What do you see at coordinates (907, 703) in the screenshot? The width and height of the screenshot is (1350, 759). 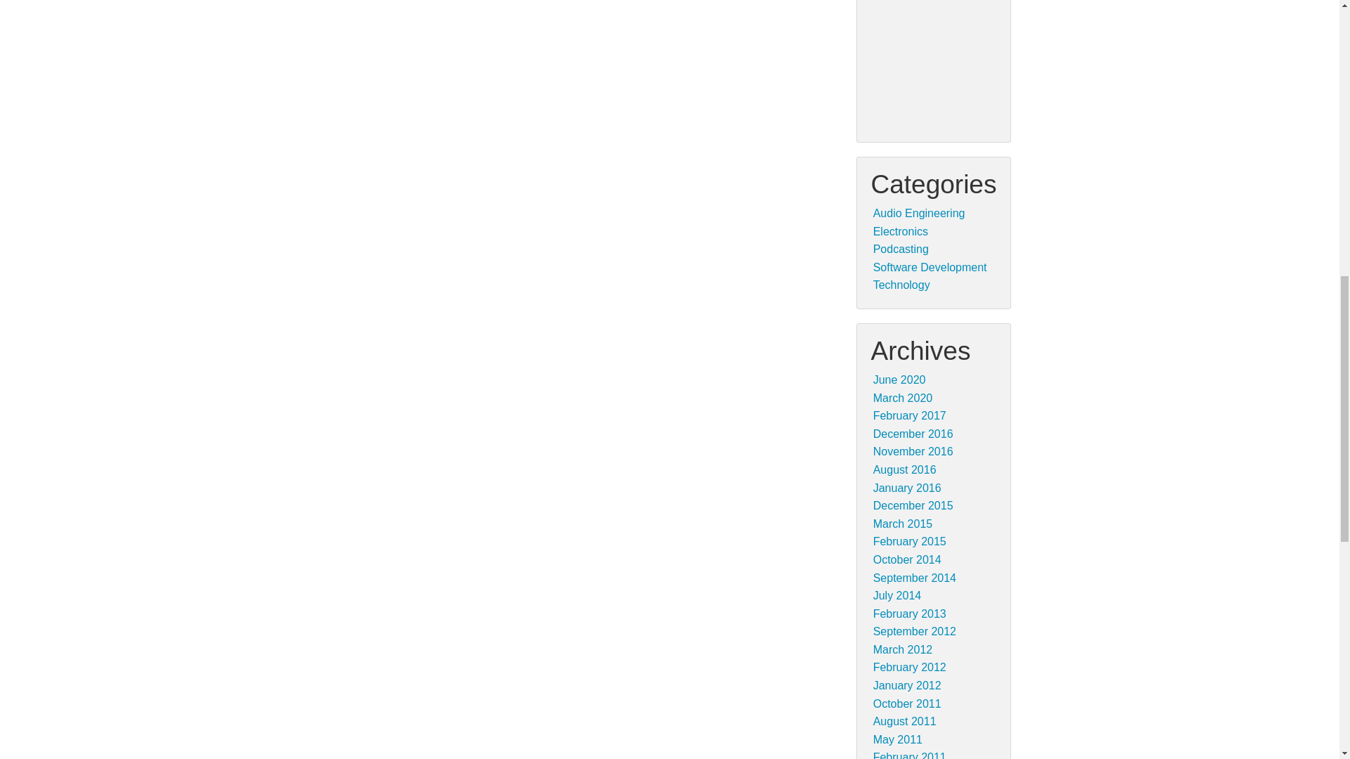 I see `October 2011` at bounding box center [907, 703].